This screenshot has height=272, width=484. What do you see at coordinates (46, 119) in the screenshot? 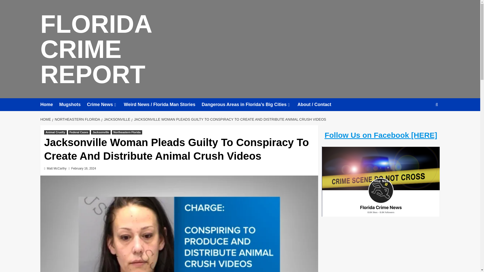
I see `HOME` at bounding box center [46, 119].